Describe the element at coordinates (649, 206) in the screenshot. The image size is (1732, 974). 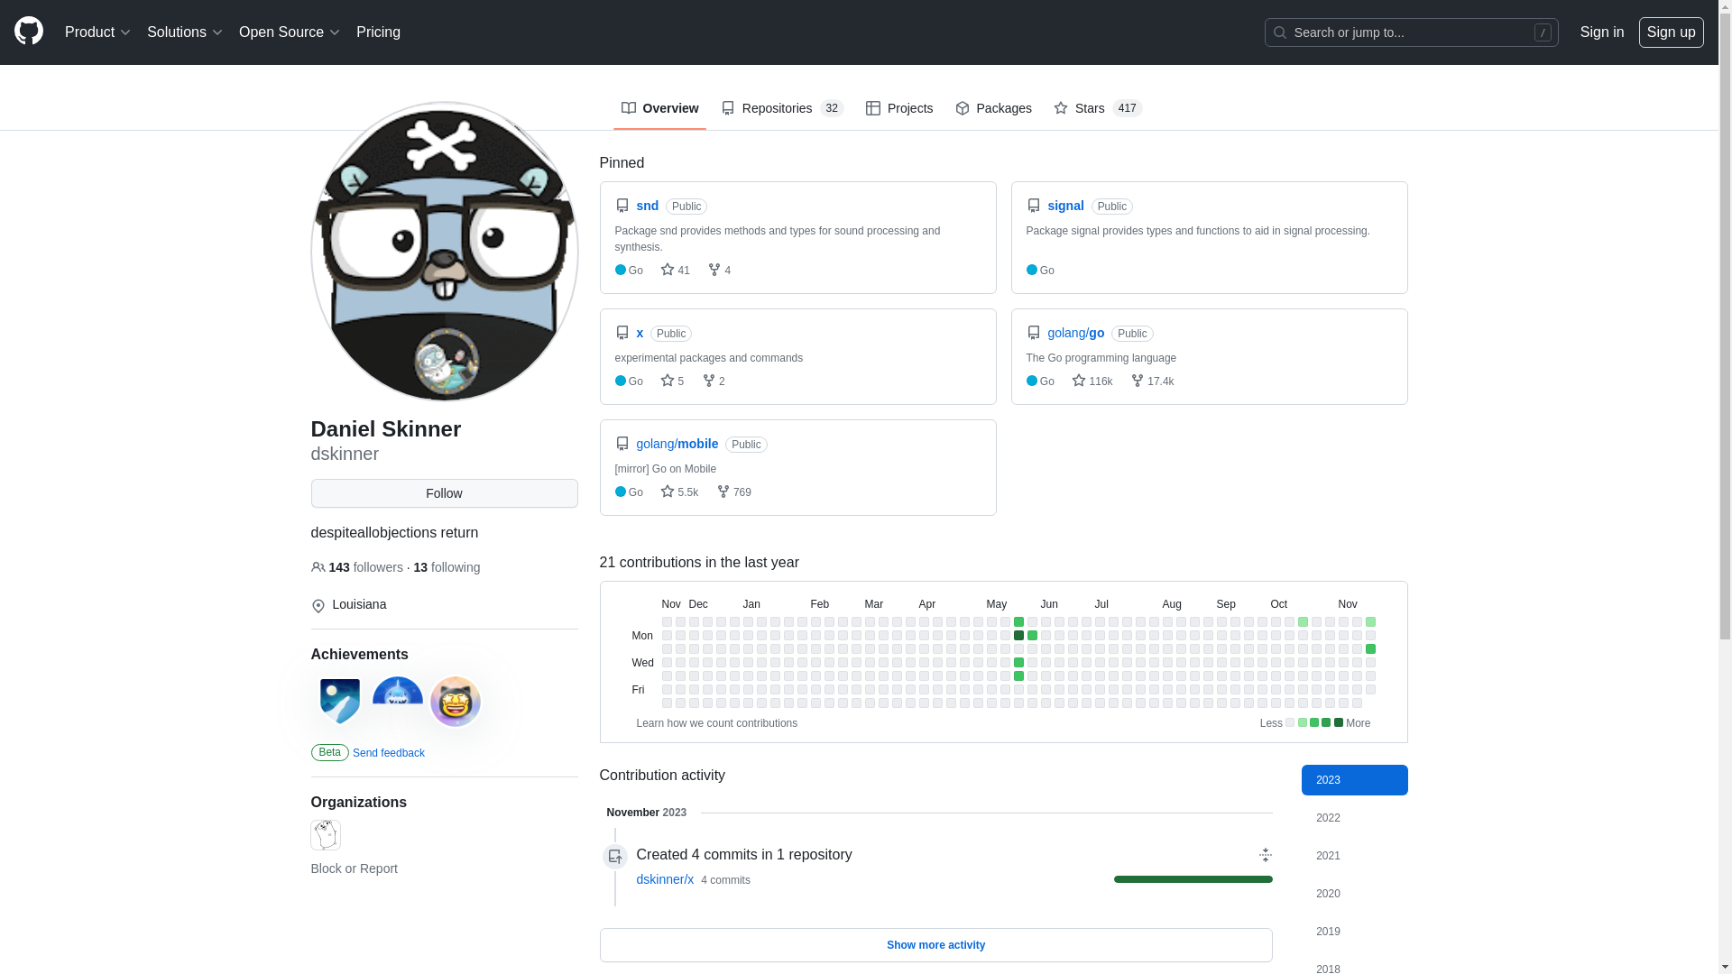
I see `snd` at that location.